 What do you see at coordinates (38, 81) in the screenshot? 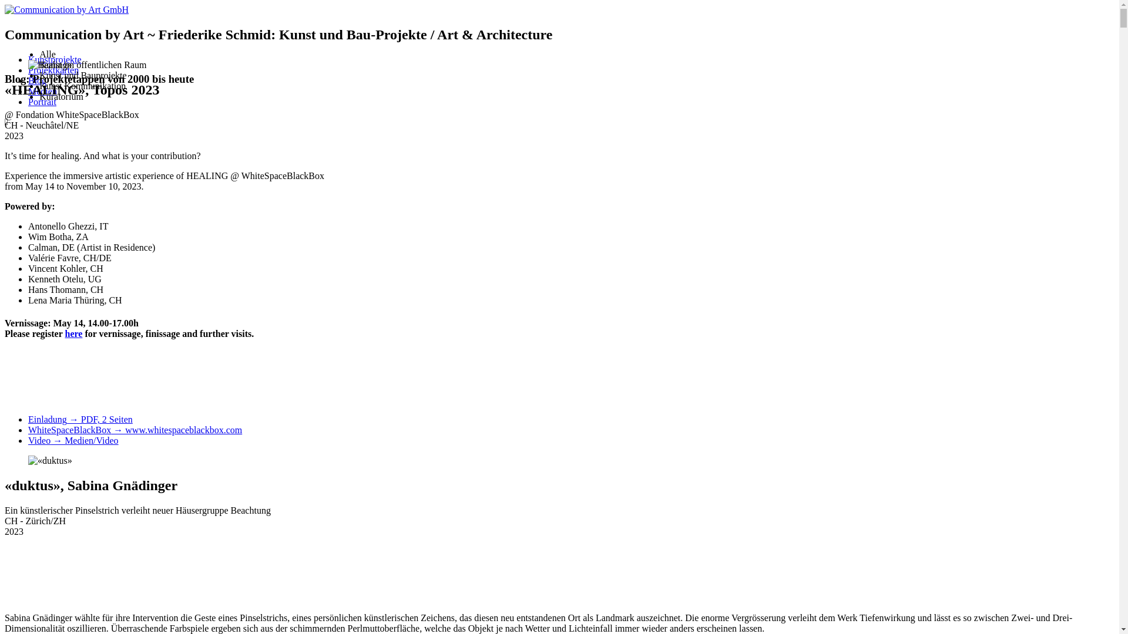
I see `Blog` at bounding box center [38, 81].